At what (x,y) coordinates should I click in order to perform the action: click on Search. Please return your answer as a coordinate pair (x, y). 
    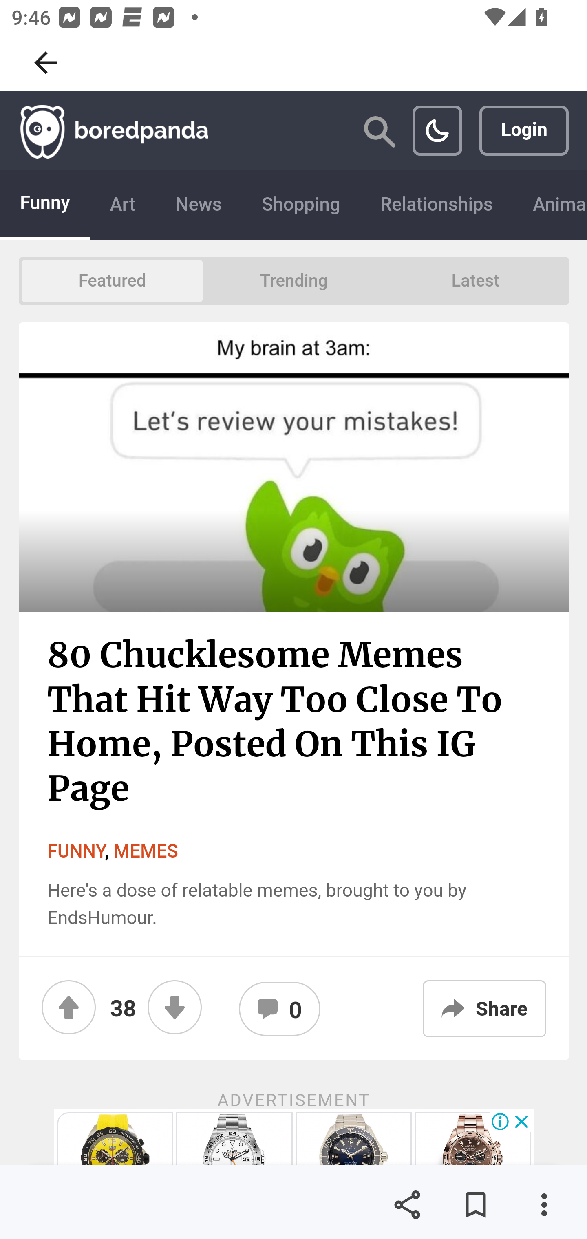
    Looking at the image, I should click on (379, 127).